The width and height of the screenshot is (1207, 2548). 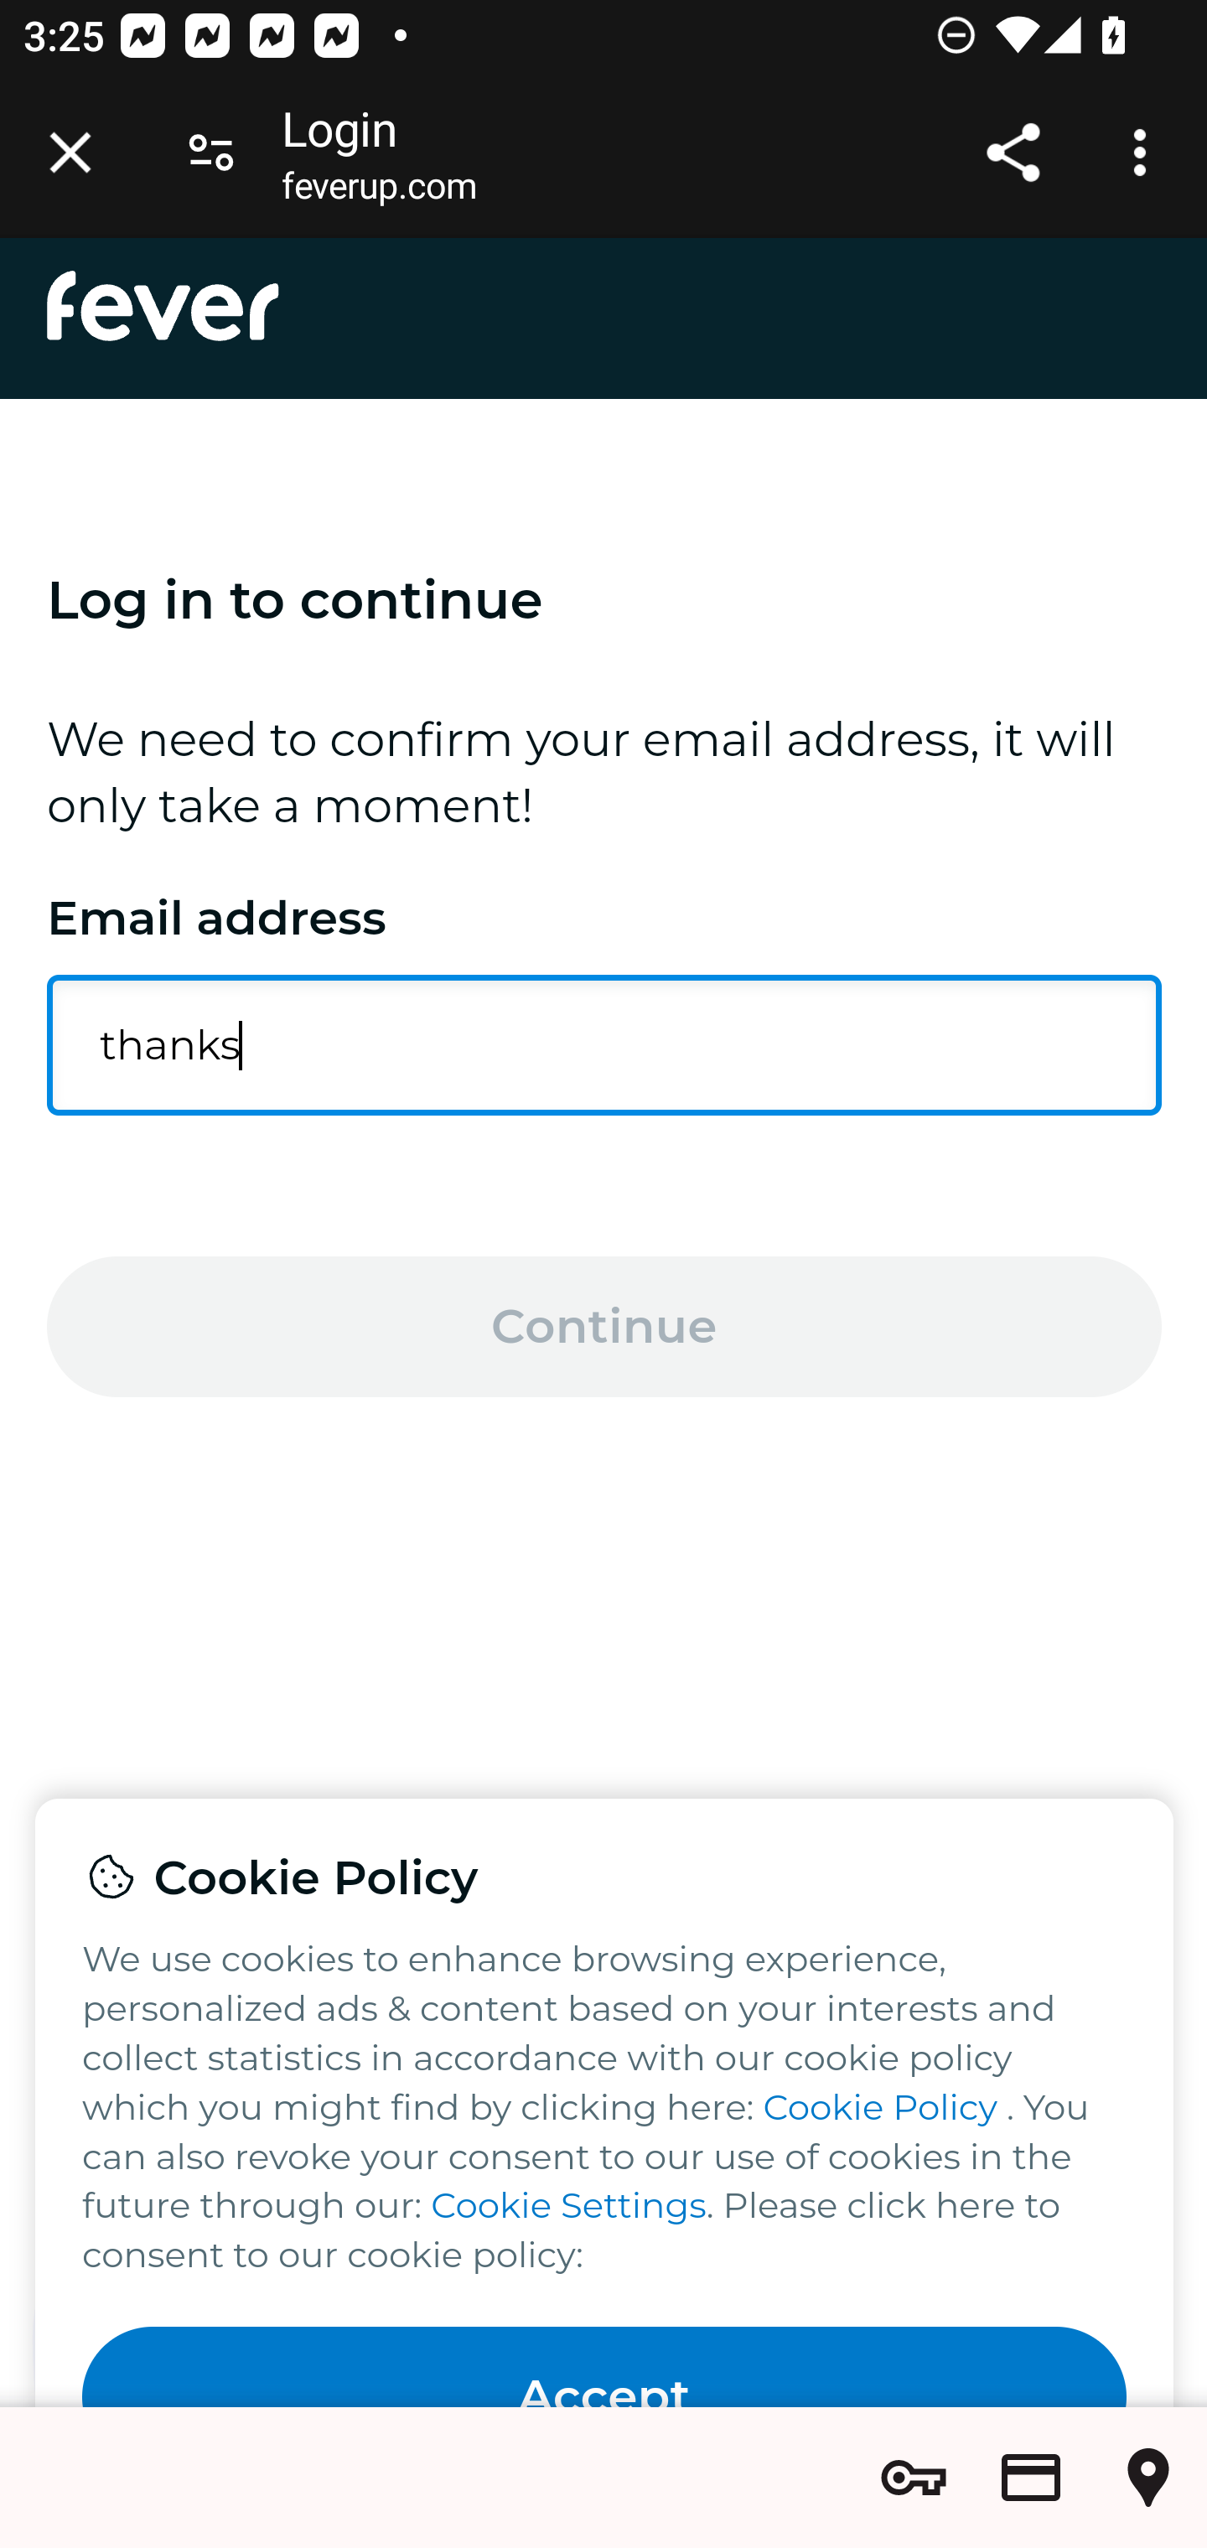 What do you see at coordinates (164, 305) in the screenshot?
I see `en` at bounding box center [164, 305].